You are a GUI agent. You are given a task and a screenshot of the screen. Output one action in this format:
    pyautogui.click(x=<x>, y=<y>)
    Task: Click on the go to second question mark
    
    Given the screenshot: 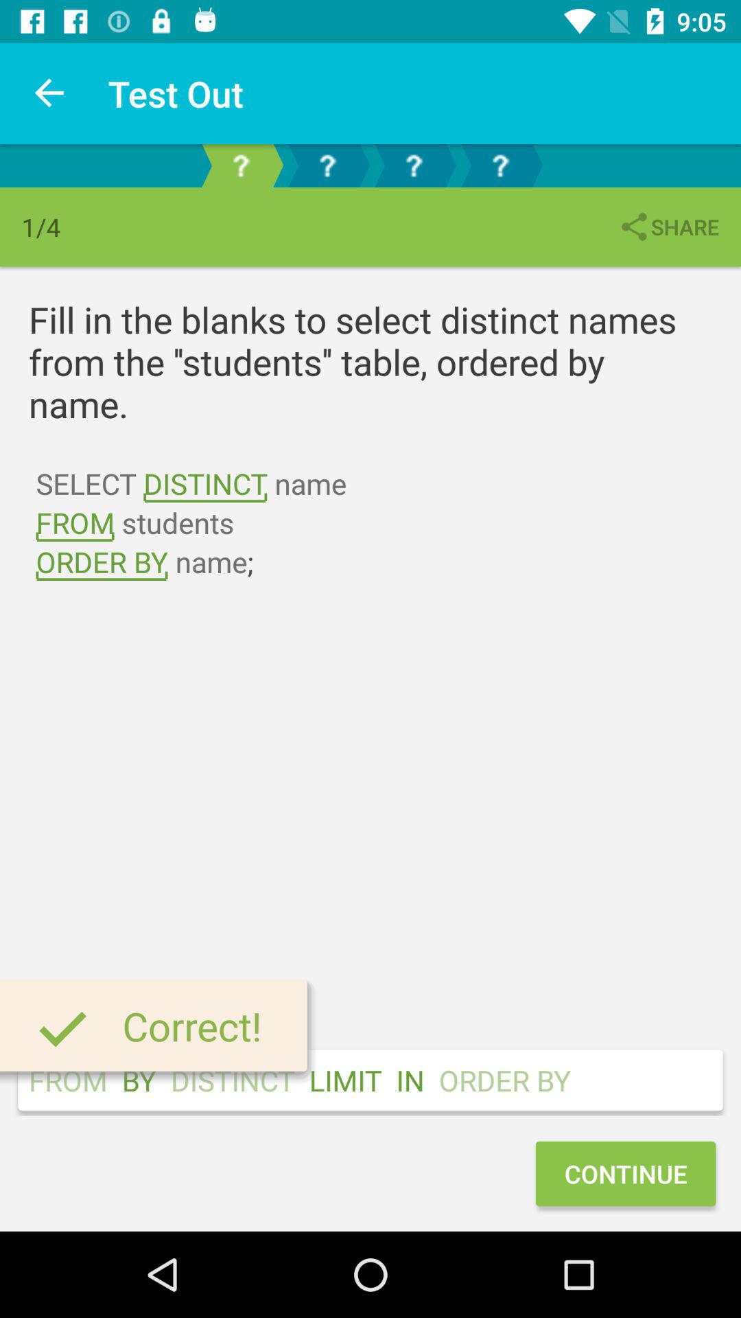 What is the action you would take?
    pyautogui.click(x=327, y=166)
    